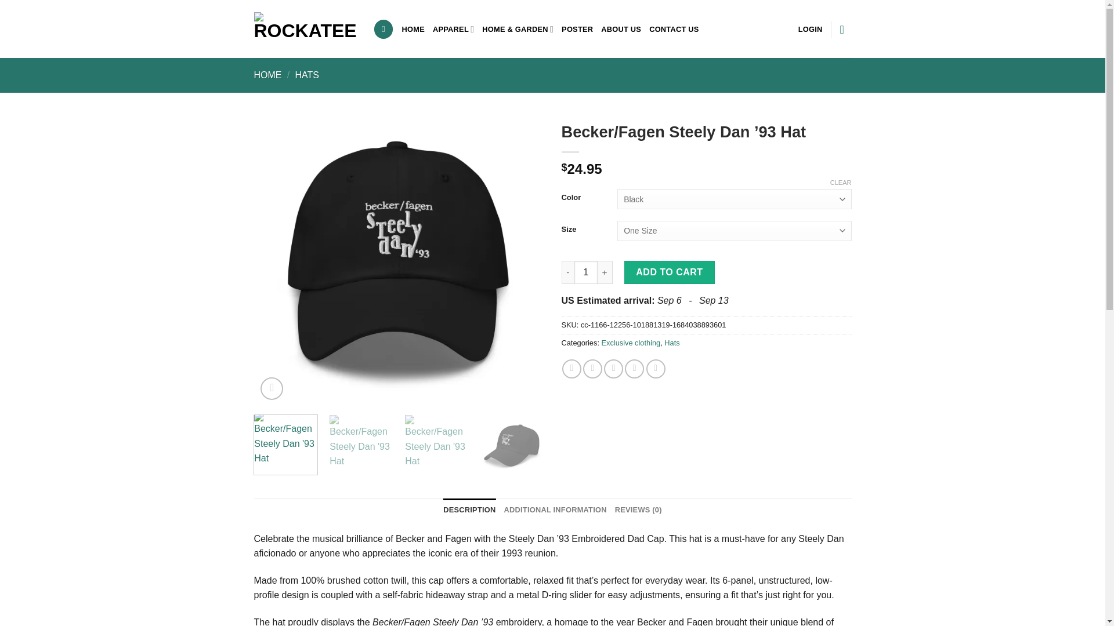 The height and width of the screenshot is (626, 1114). Describe the element at coordinates (572, 369) in the screenshot. I see `Share on Facebook` at that location.